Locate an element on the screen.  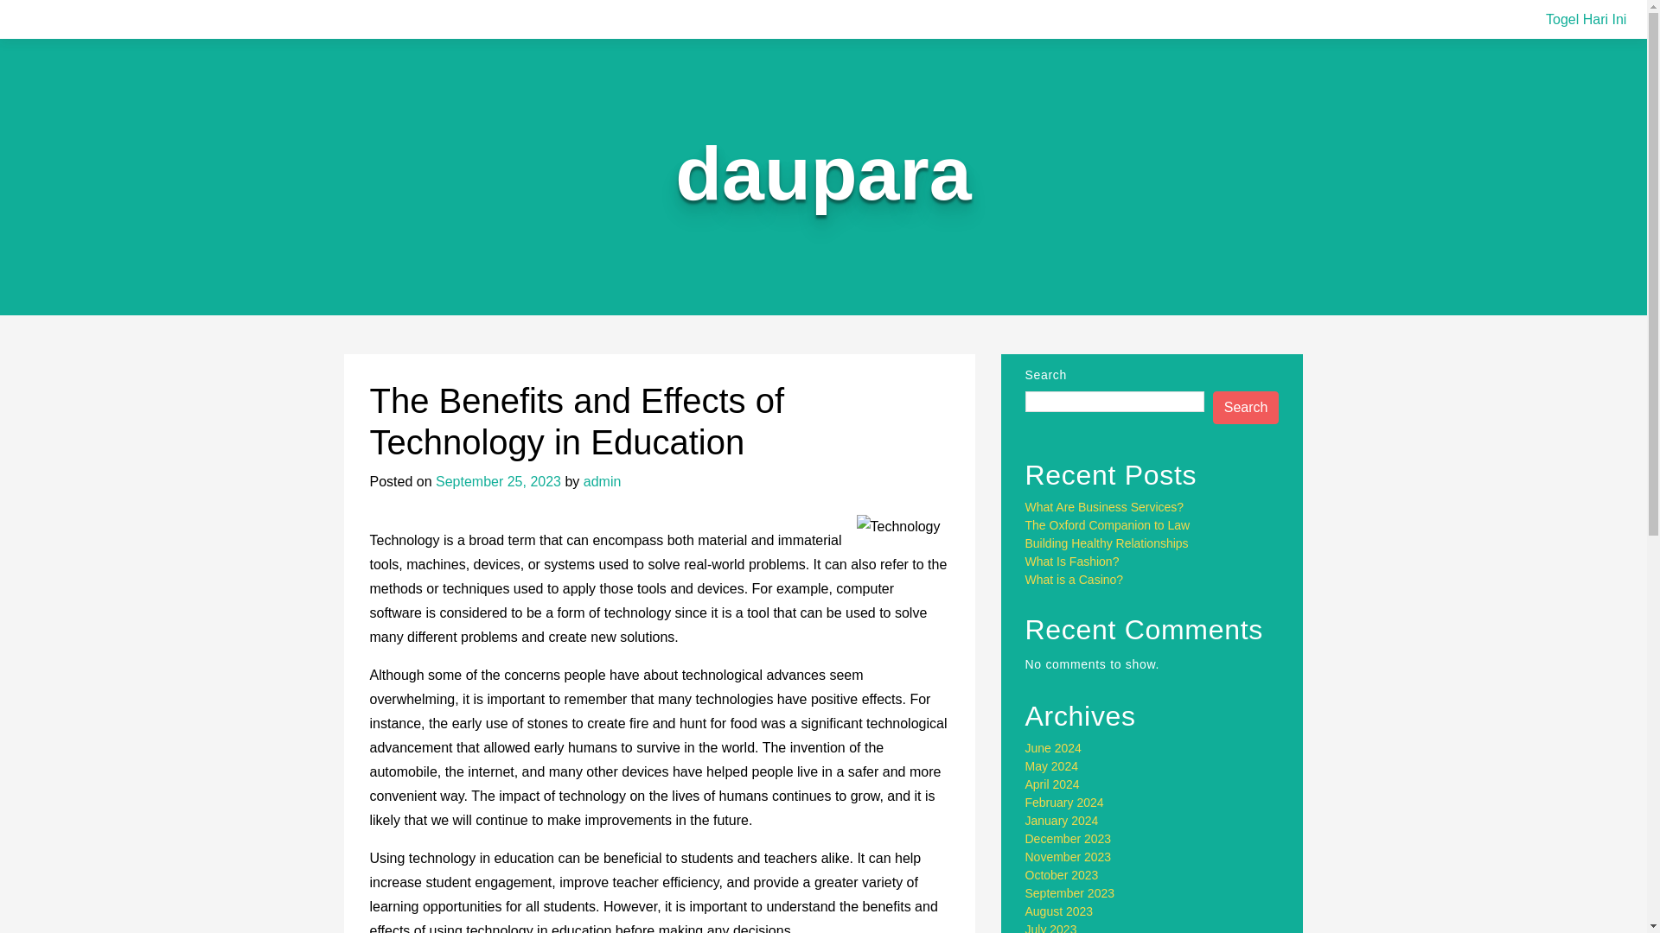
Building Healthy Relationships is located at coordinates (1107, 543).